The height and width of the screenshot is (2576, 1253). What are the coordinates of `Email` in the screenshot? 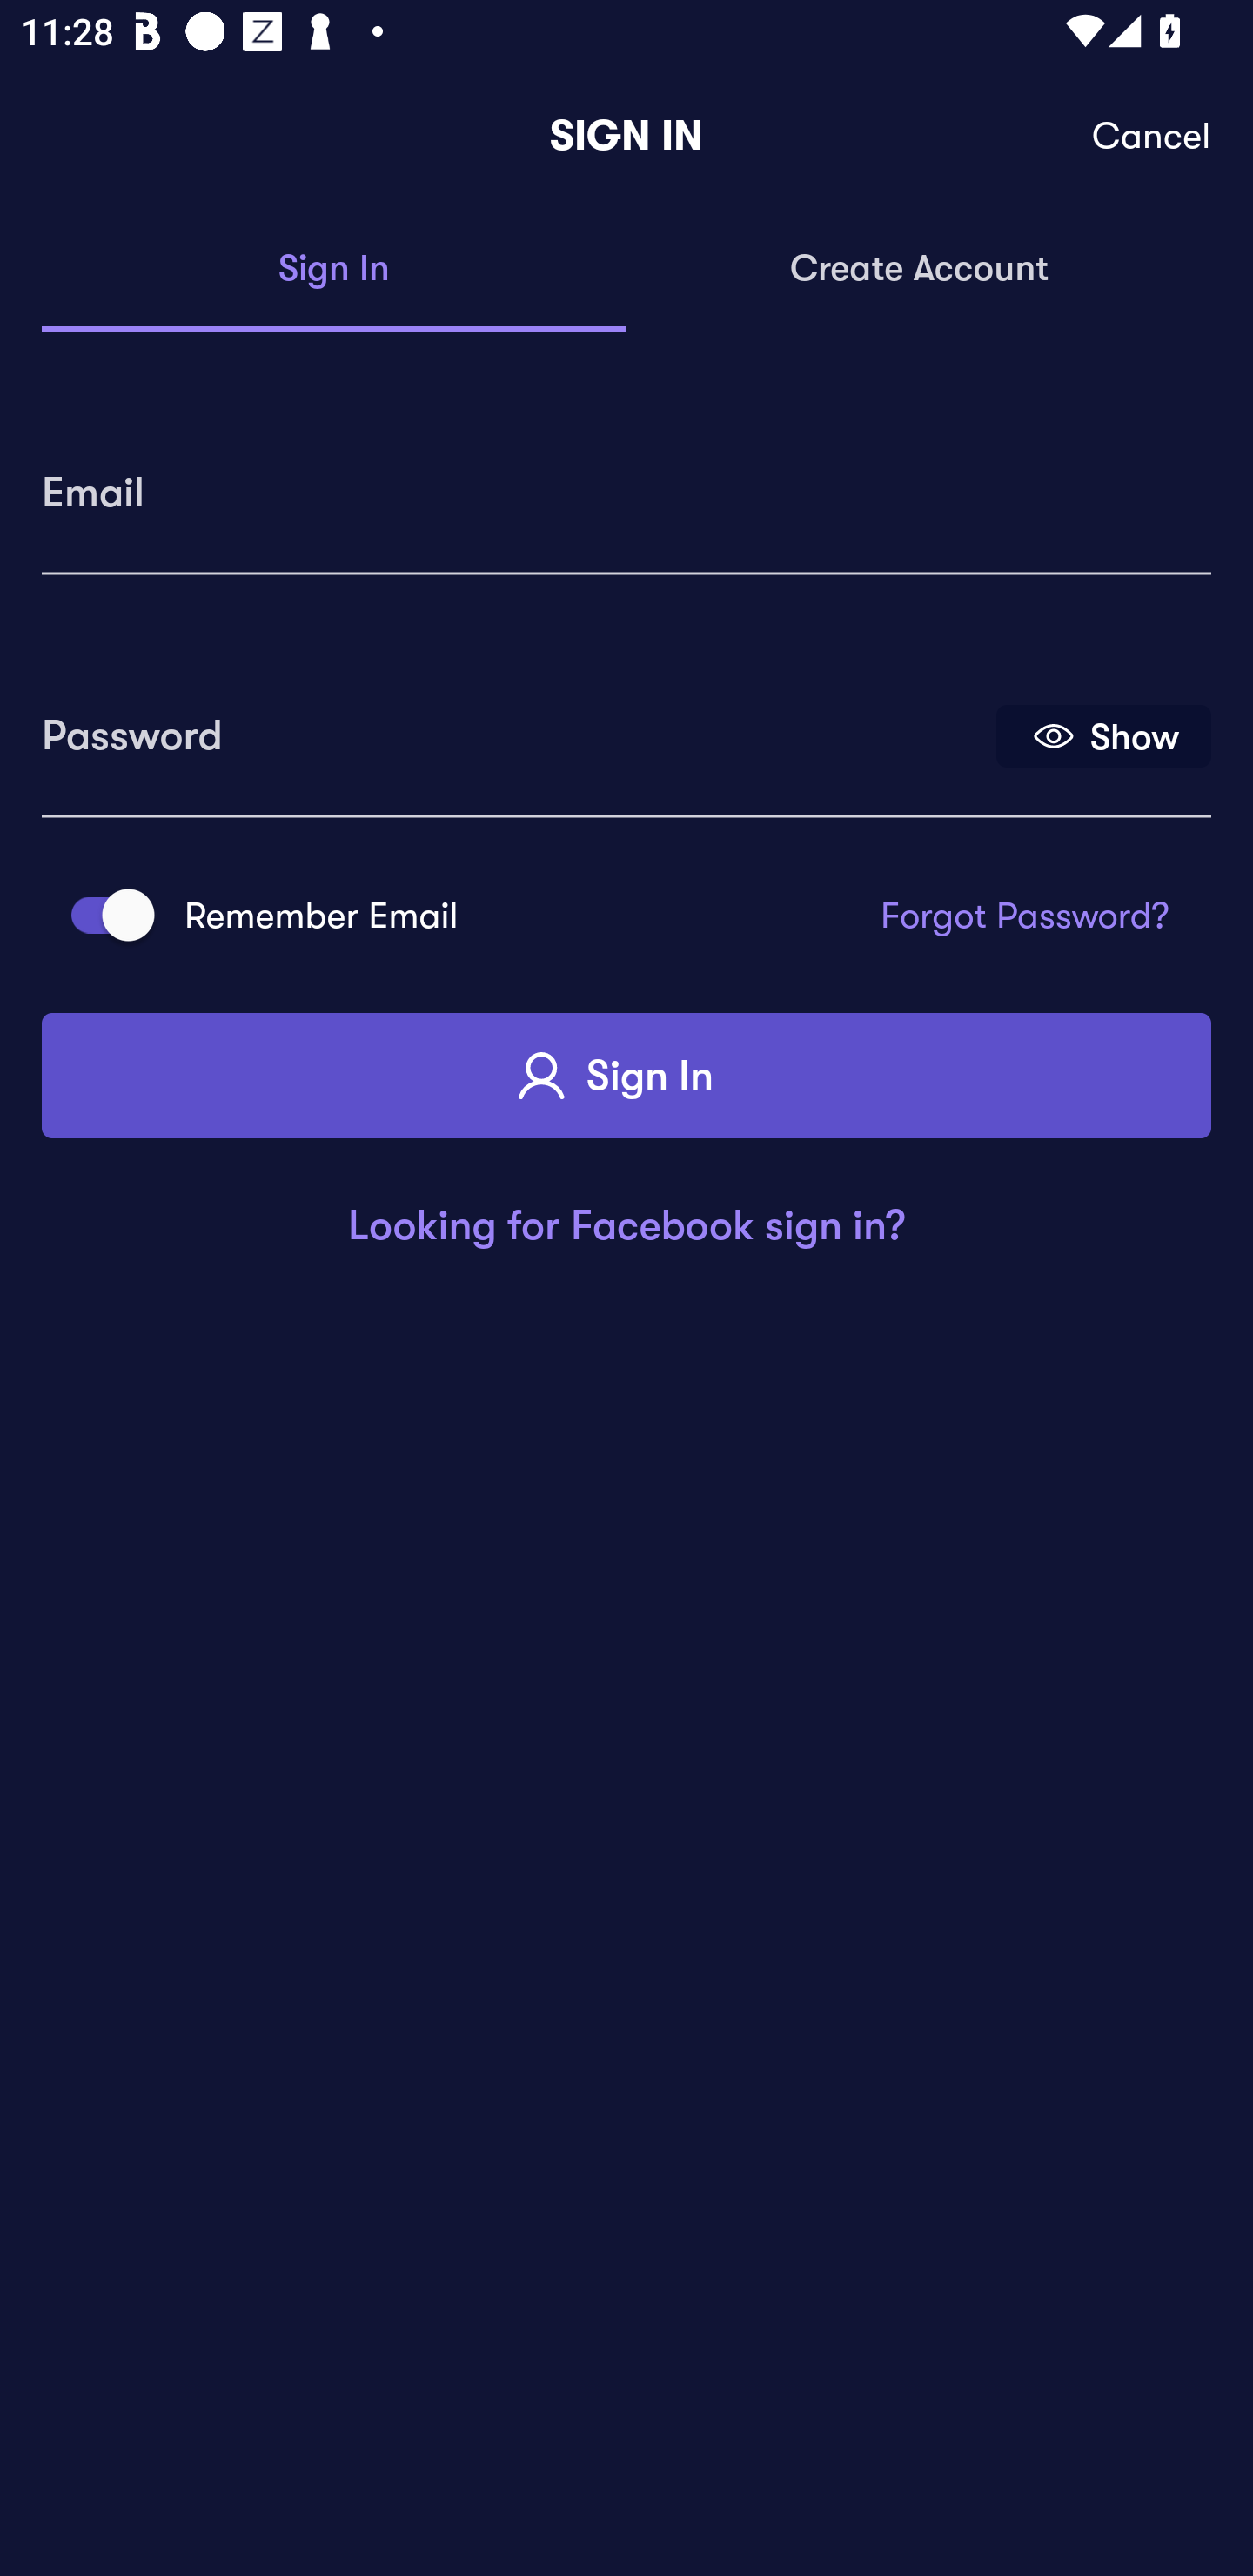 It's located at (626, 482).